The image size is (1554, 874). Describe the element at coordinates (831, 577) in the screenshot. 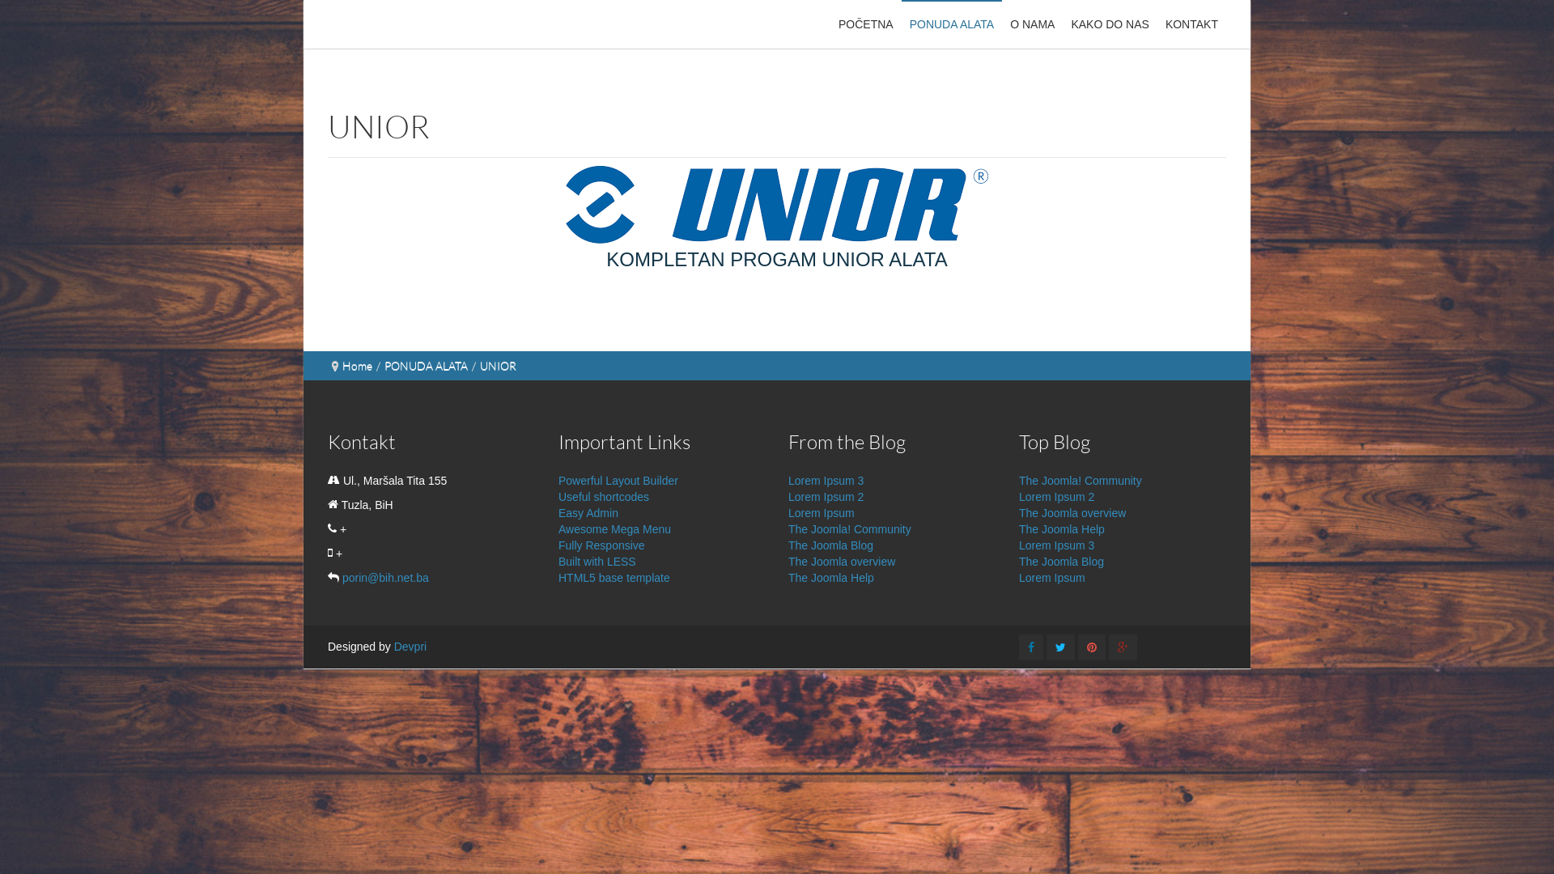

I see `The Joomla Help` at that location.